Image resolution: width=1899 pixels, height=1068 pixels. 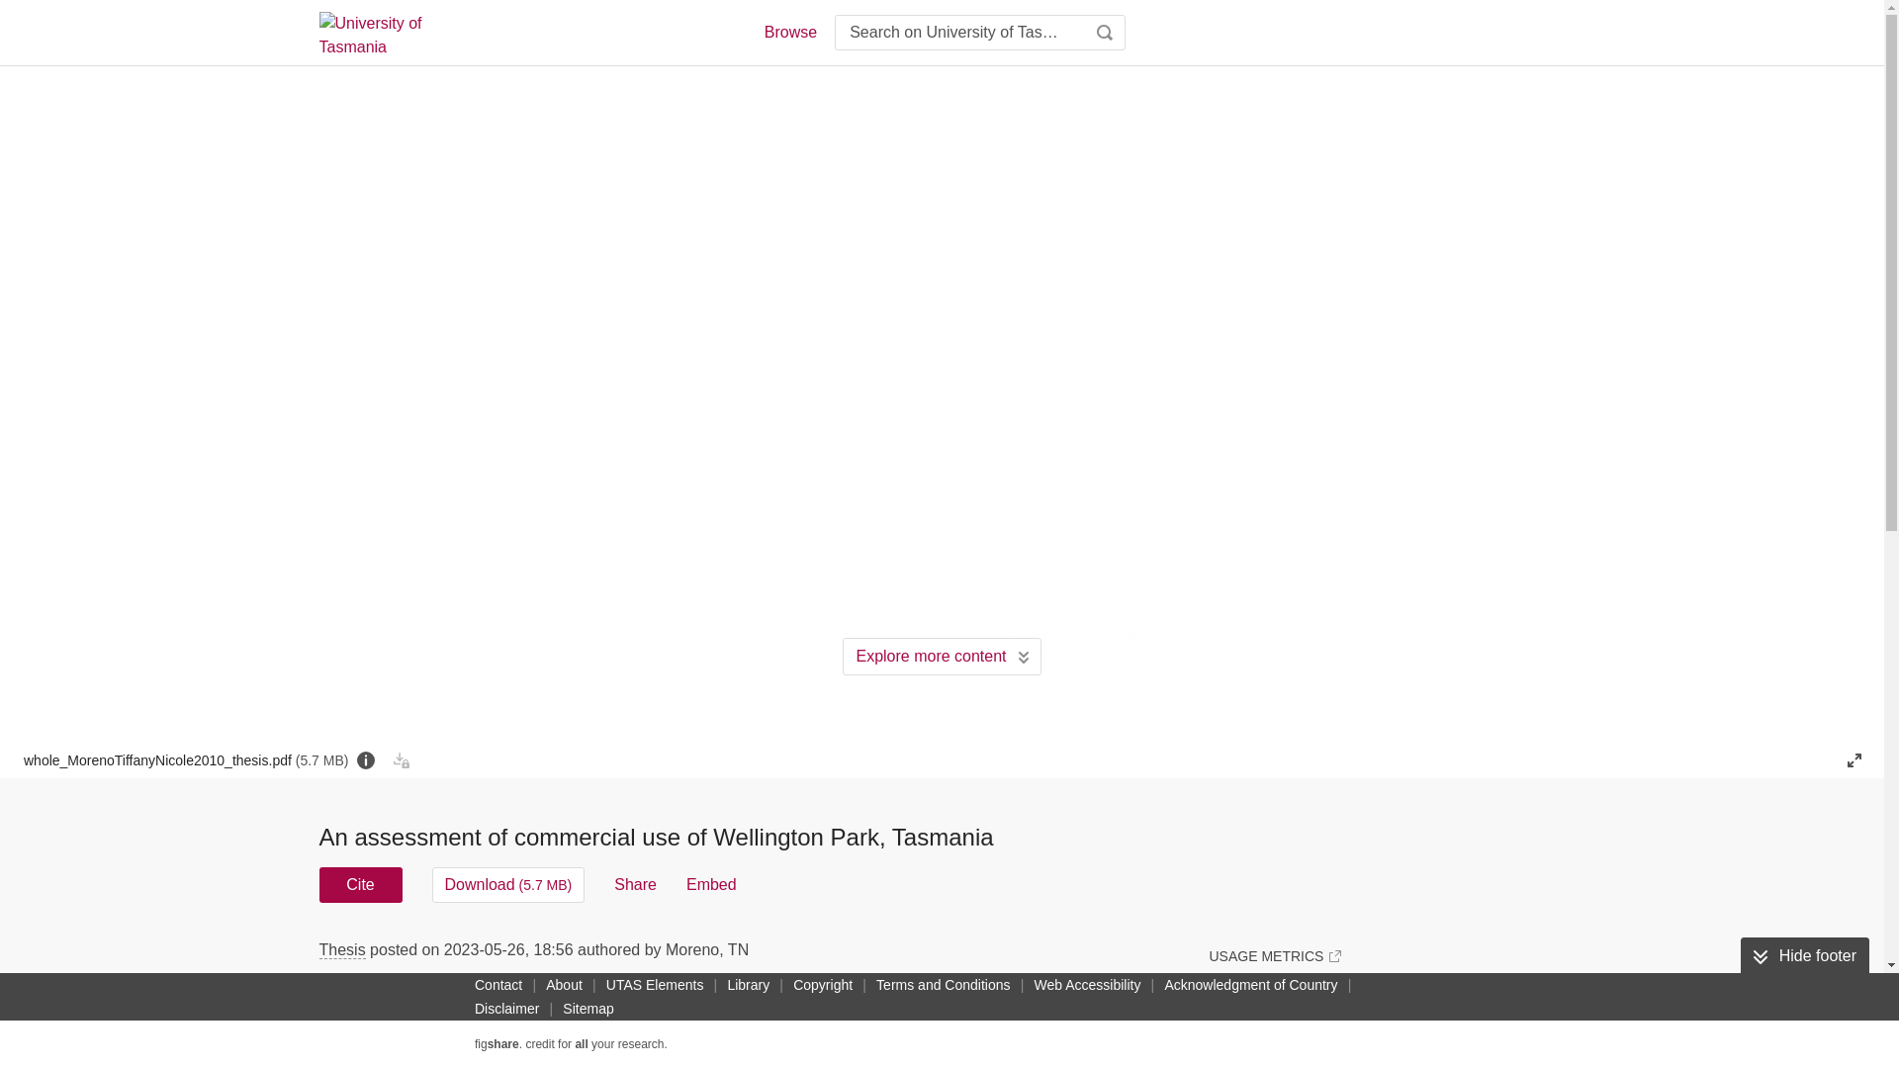 What do you see at coordinates (1250, 984) in the screenshot?
I see `Acknowledgment of Country` at bounding box center [1250, 984].